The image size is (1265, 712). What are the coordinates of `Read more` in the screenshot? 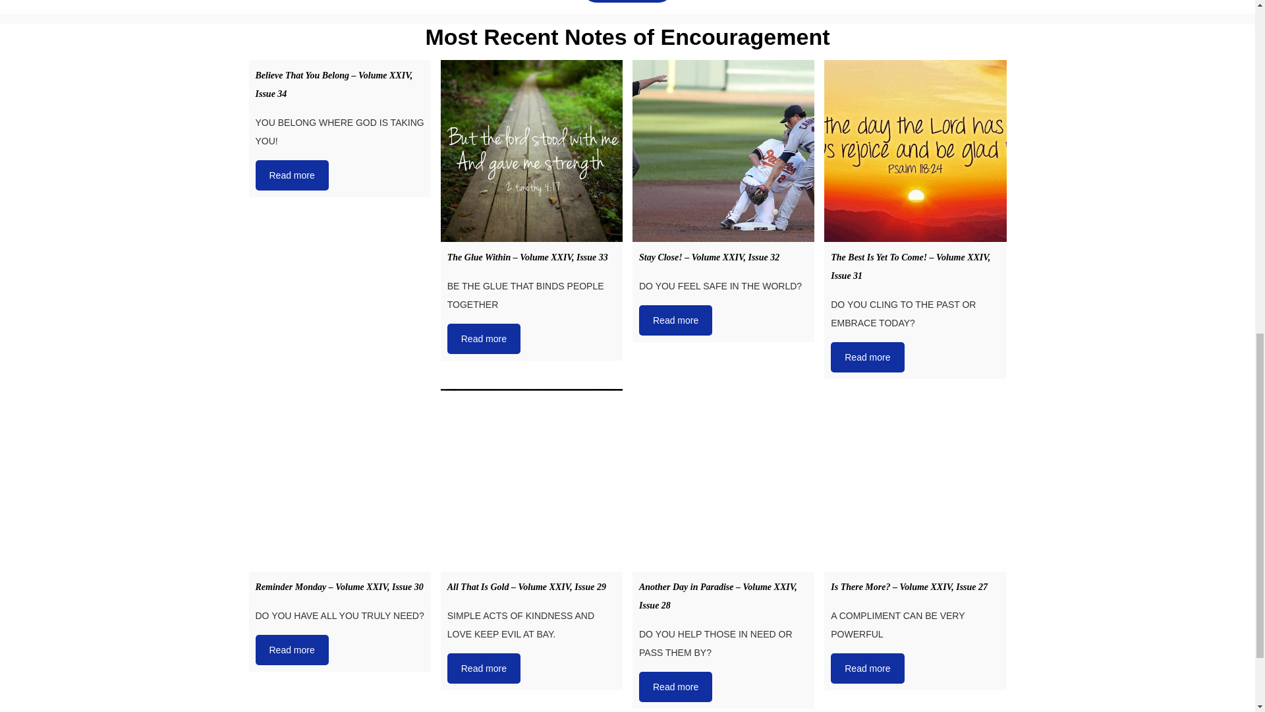 It's located at (292, 175).